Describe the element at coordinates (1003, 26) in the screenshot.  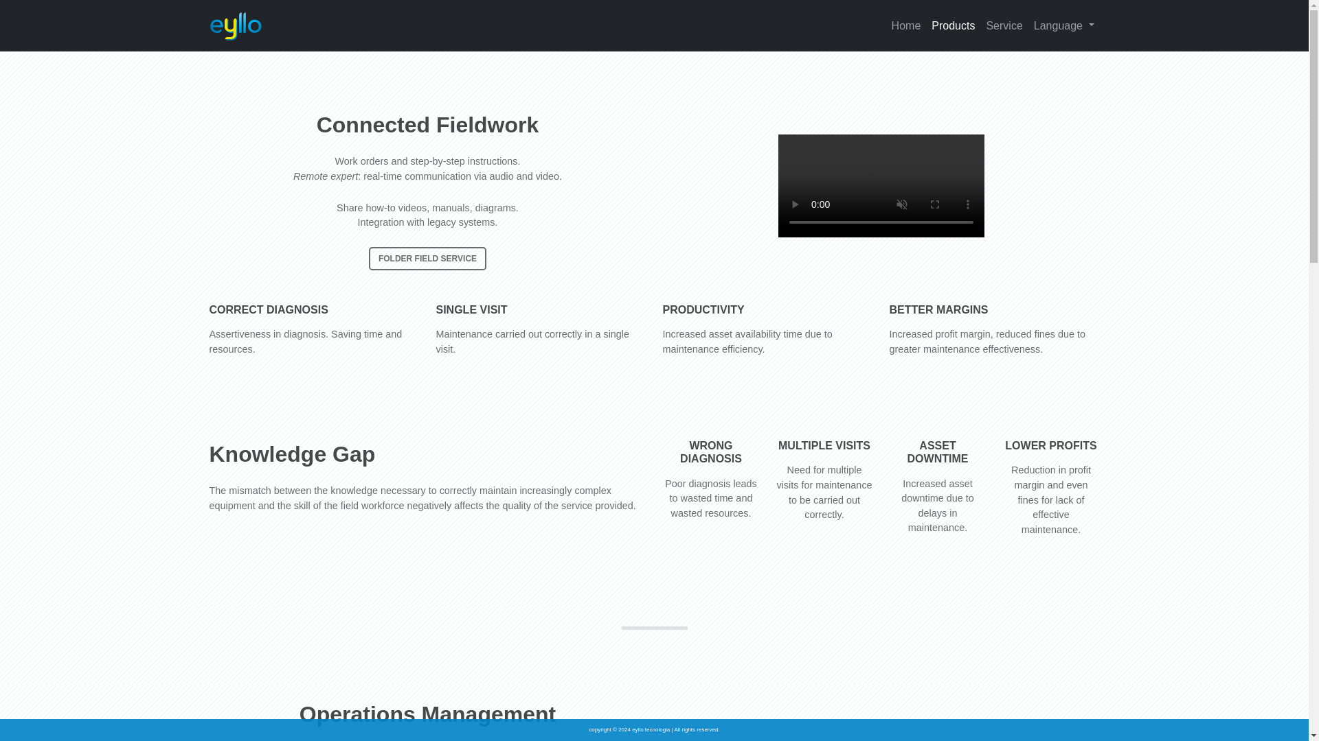
I see `Service` at that location.